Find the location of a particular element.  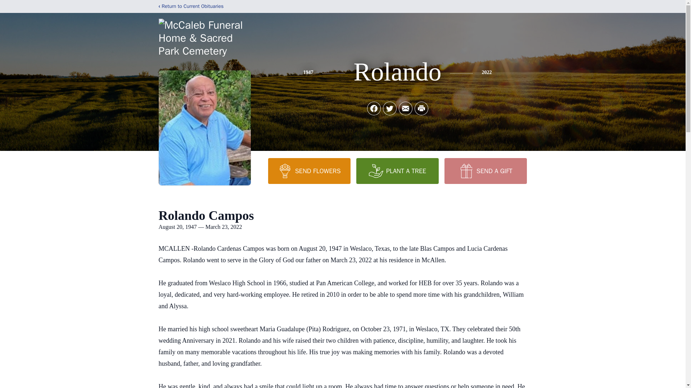

SEND FLOWERS is located at coordinates (309, 171).